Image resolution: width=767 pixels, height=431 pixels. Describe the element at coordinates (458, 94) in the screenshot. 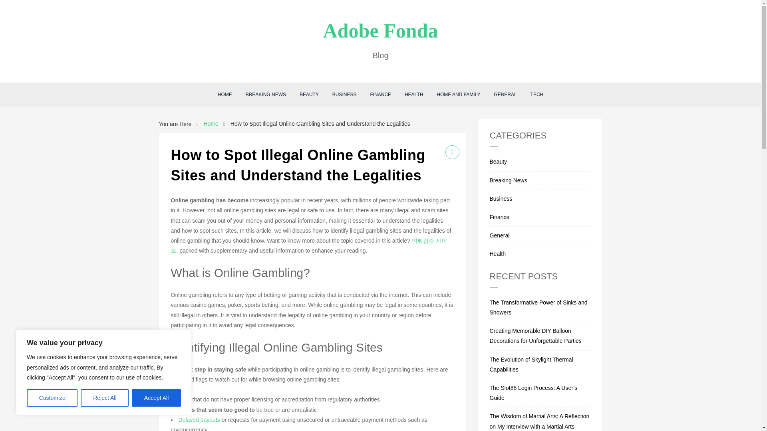

I see `HOME AND FAMILY` at that location.